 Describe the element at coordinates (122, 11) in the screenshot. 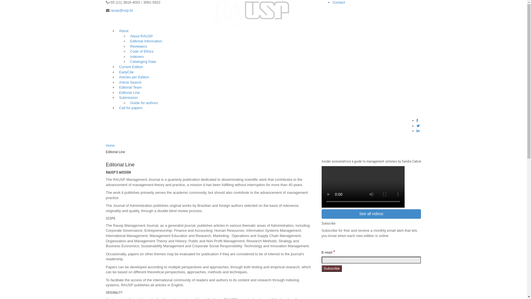

I see `rausp@usp.br` at that location.